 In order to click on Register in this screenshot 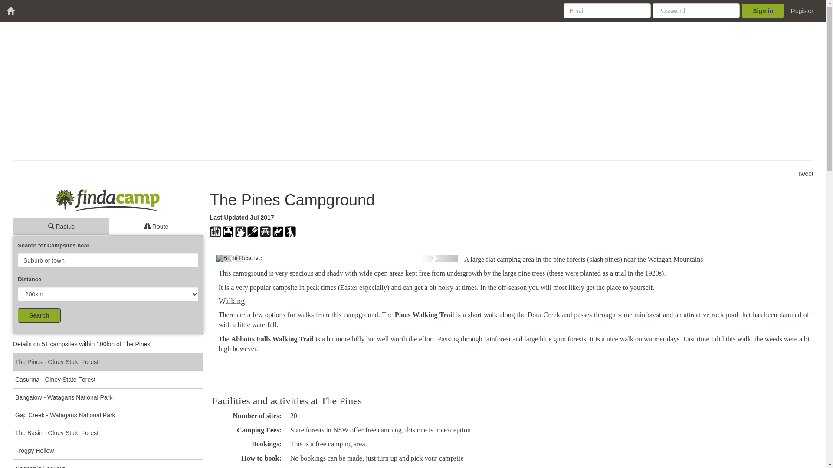, I will do `click(802, 11)`.